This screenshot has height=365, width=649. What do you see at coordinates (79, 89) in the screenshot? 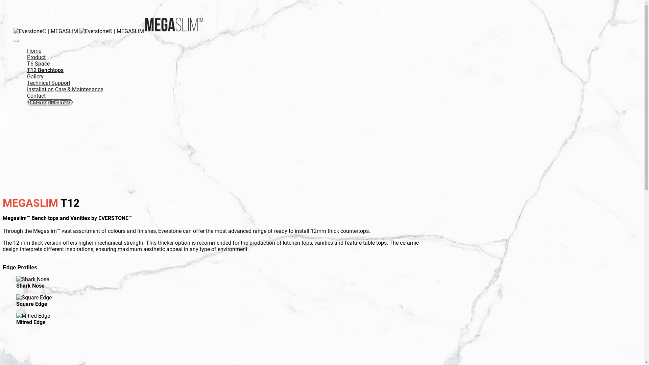
I see `Care & Maintenance` at bounding box center [79, 89].